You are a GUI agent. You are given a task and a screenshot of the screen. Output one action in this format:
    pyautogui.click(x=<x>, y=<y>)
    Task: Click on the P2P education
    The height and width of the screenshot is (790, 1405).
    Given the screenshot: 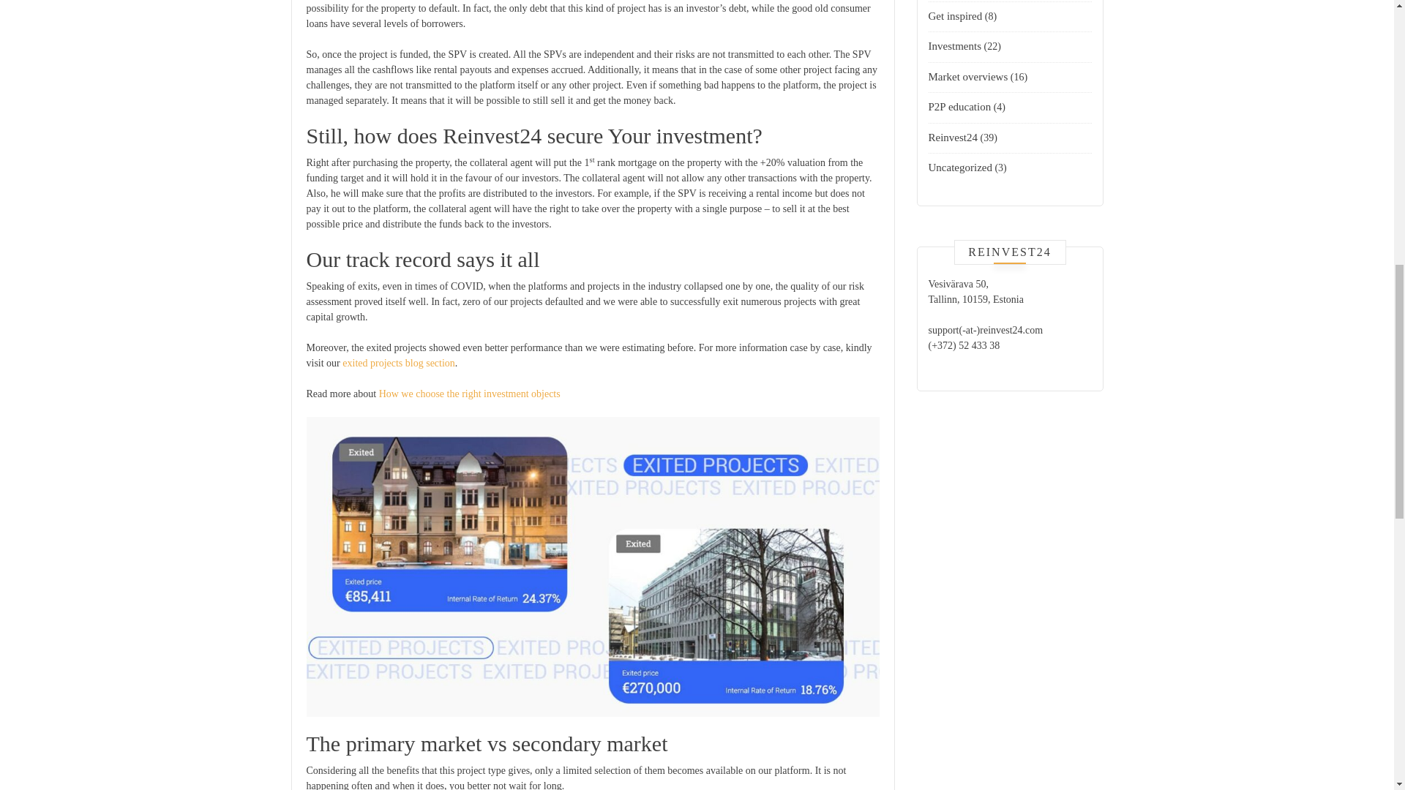 What is the action you would take?
    pyautogui.click(x=959, y=107)
    